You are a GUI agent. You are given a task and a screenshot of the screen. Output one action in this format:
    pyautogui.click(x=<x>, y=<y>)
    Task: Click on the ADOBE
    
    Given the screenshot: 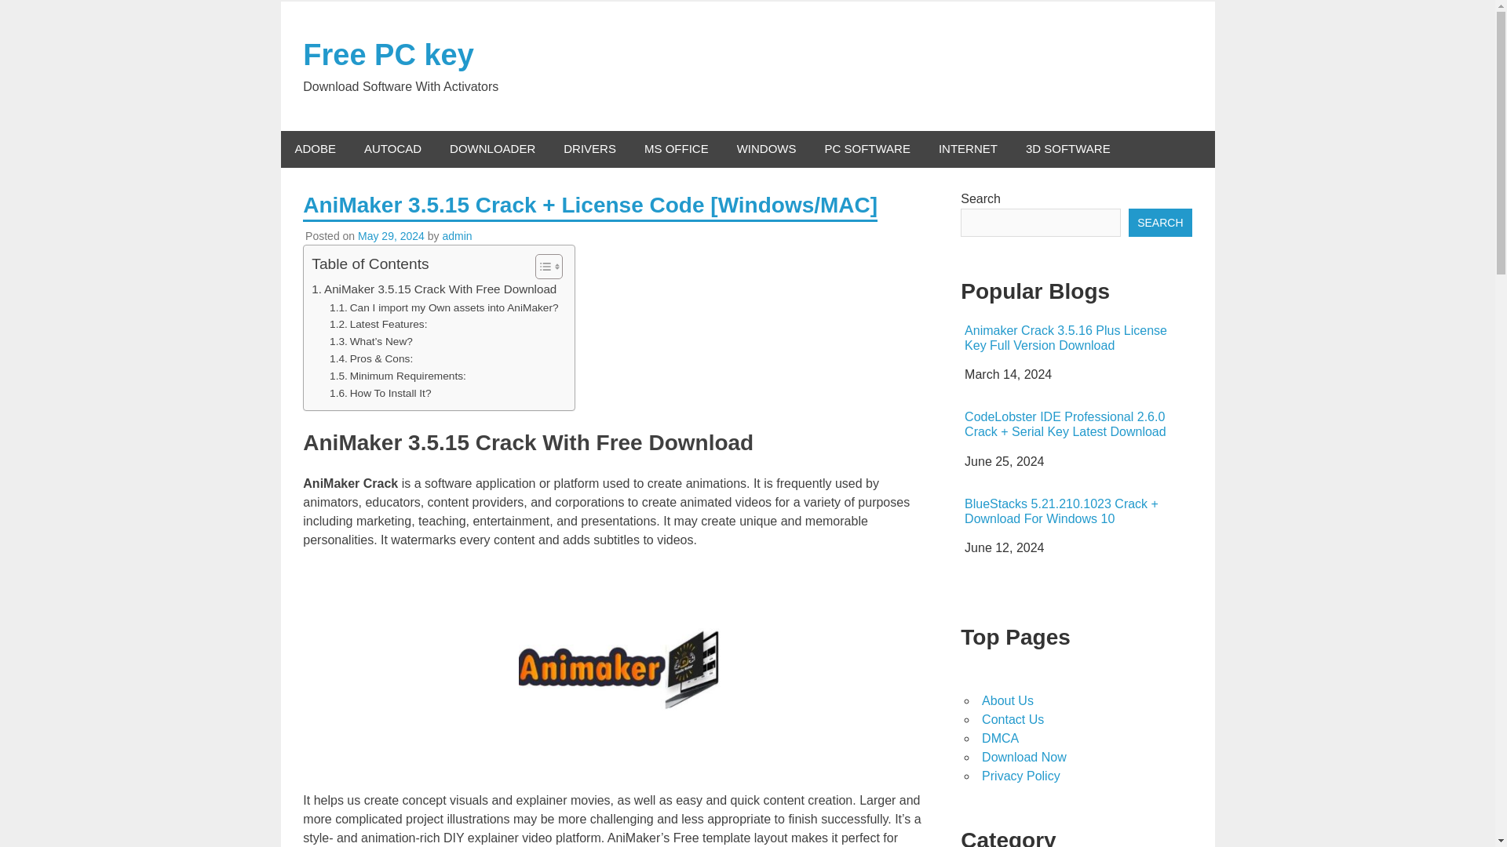 What is the action you would take?
    pyautogui.click(x=316, y=149)
    